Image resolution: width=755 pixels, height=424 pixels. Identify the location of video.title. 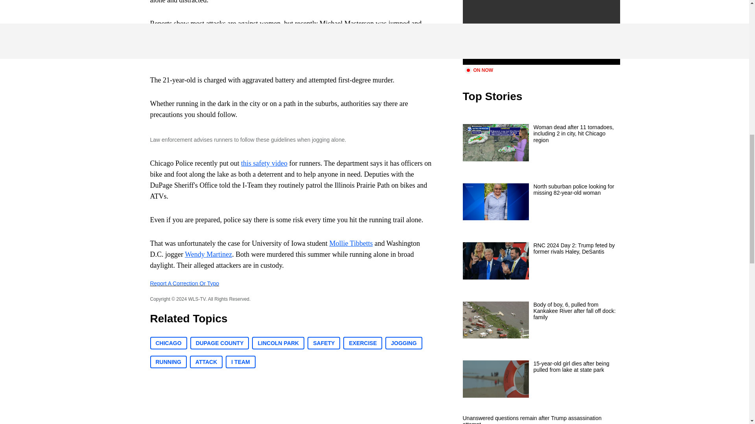
(541, 32).